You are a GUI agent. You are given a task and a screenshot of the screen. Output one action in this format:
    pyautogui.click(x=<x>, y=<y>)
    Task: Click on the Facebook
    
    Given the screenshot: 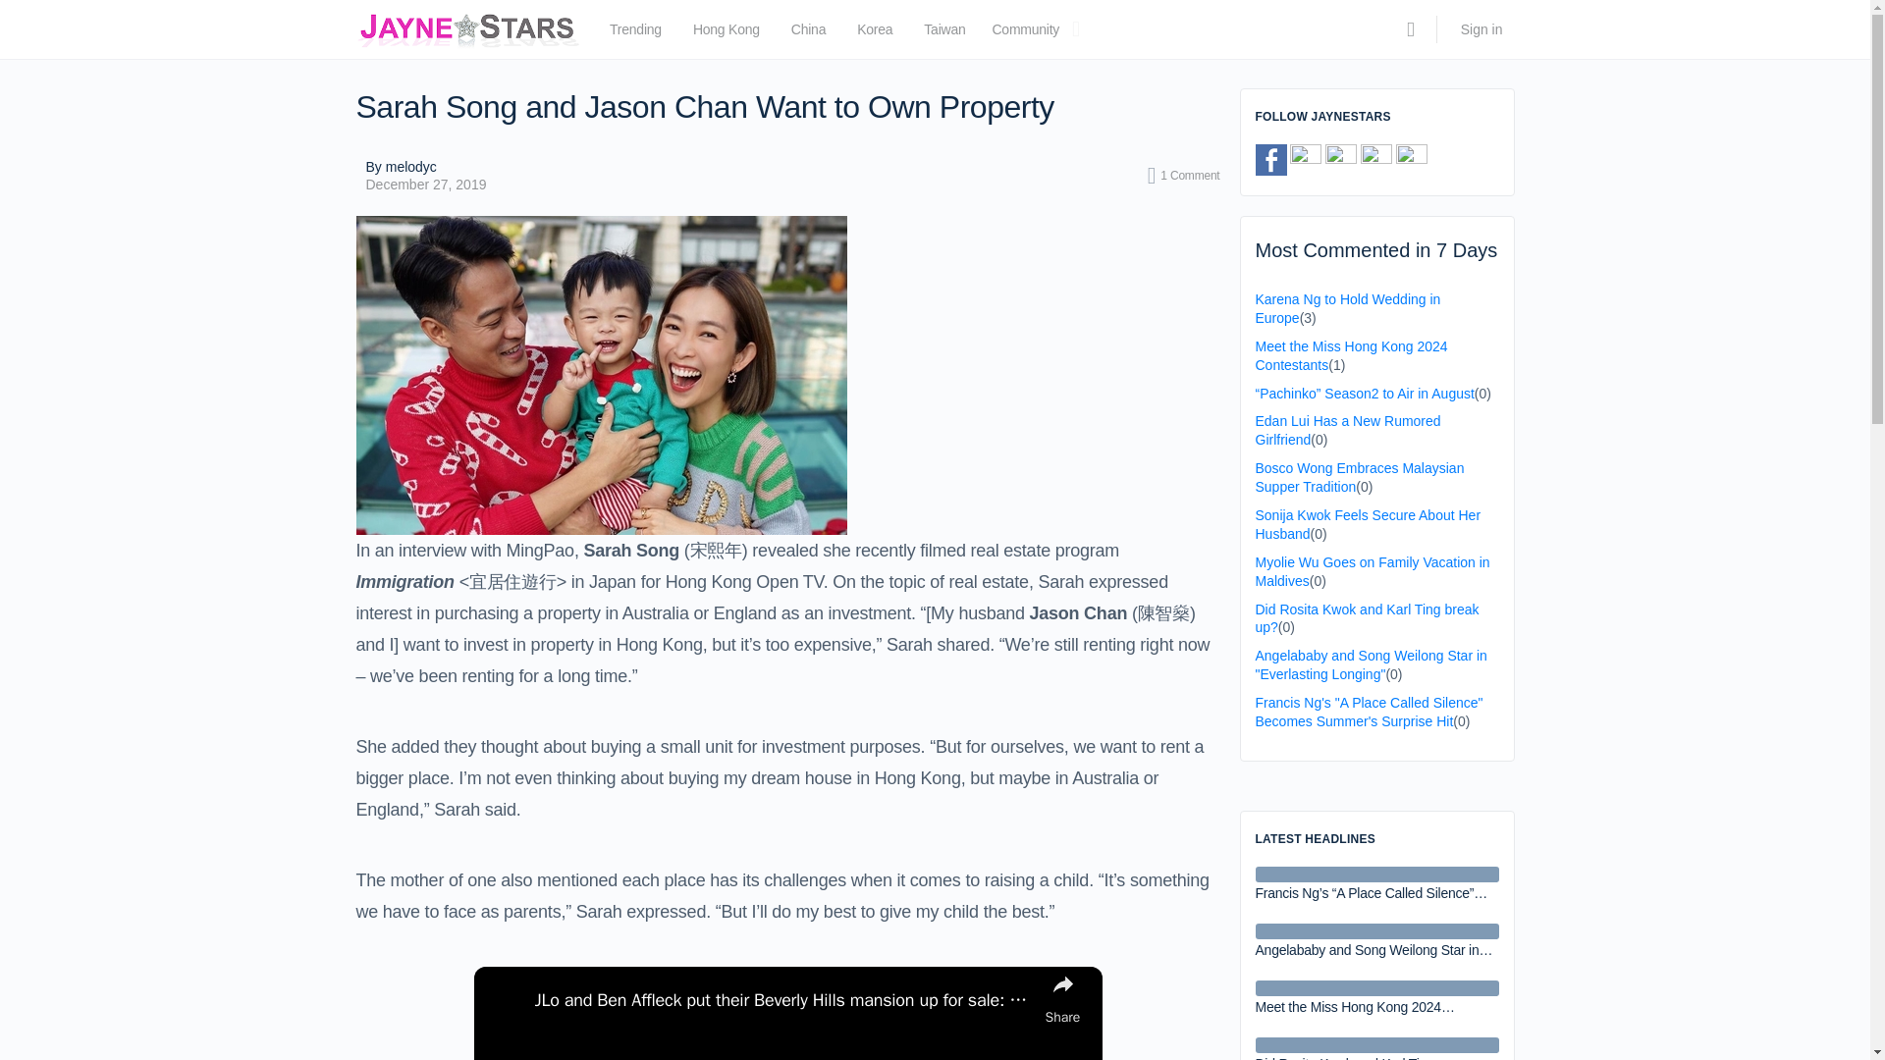 What is the action you would take?
    pyautogui.click(x=1270, y=159)
    